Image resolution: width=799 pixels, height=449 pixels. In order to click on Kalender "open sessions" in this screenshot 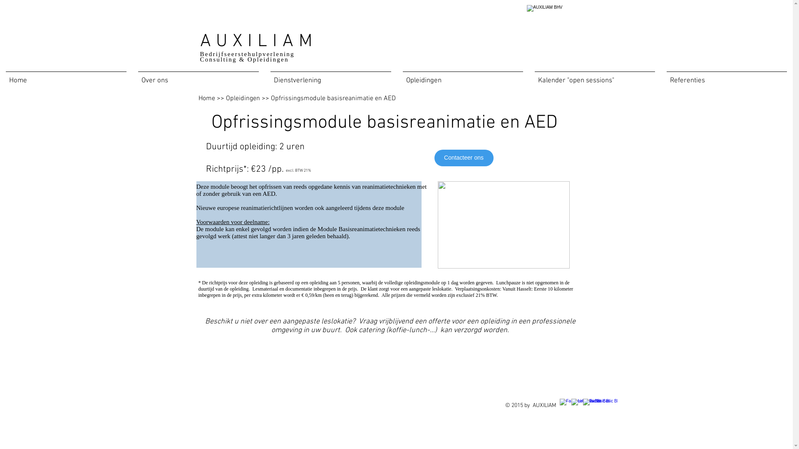, I will do `click(595, 77)`.